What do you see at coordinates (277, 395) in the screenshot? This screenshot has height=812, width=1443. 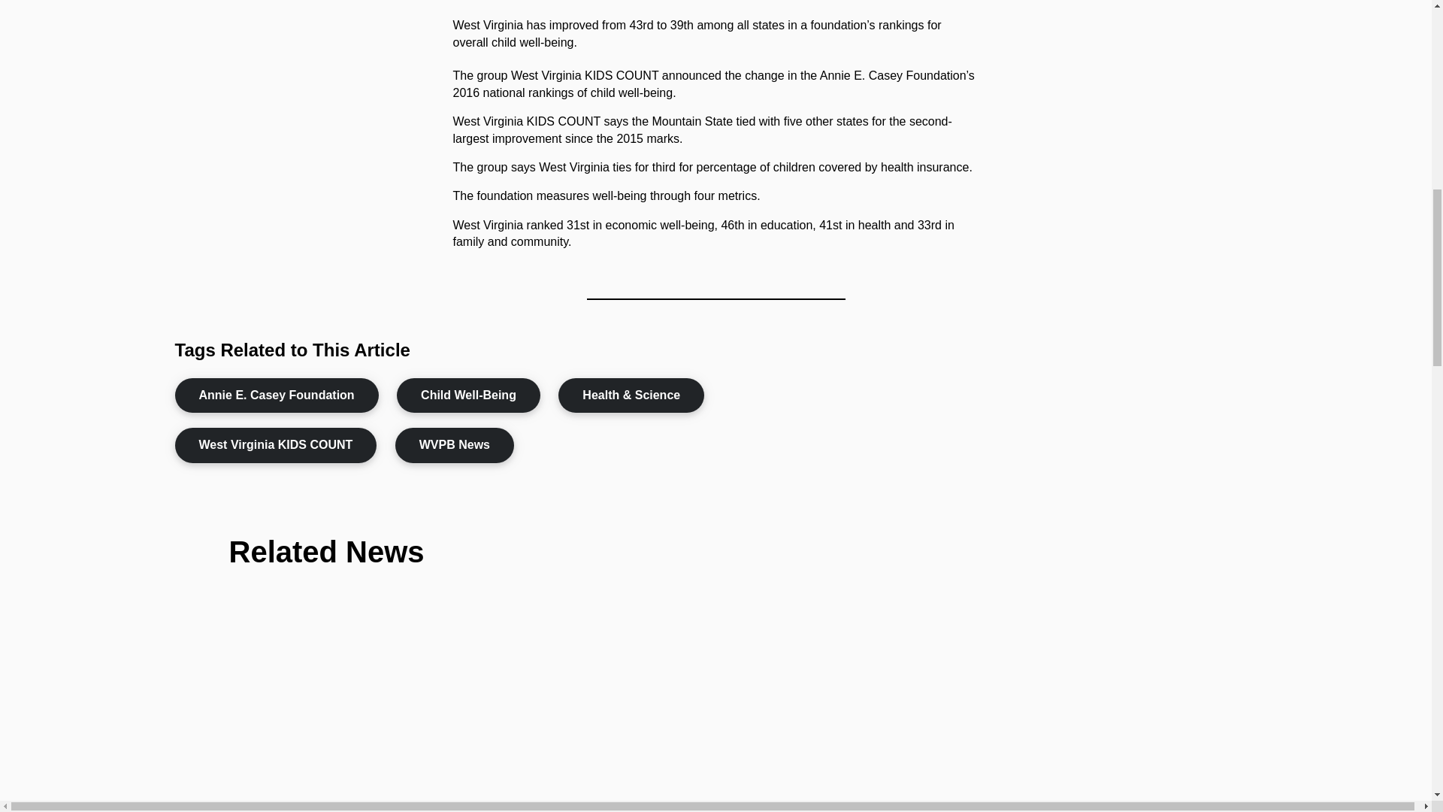 I see `Annie E. Casey Foundation` at bounding box center [277, 395].